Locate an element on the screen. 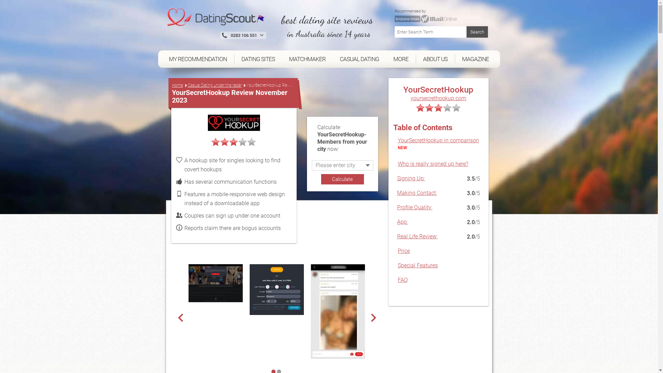 Image resolution: width=663 pixels, height=373 pixels. CASUAL DATING is located at coordinates (360, 59).